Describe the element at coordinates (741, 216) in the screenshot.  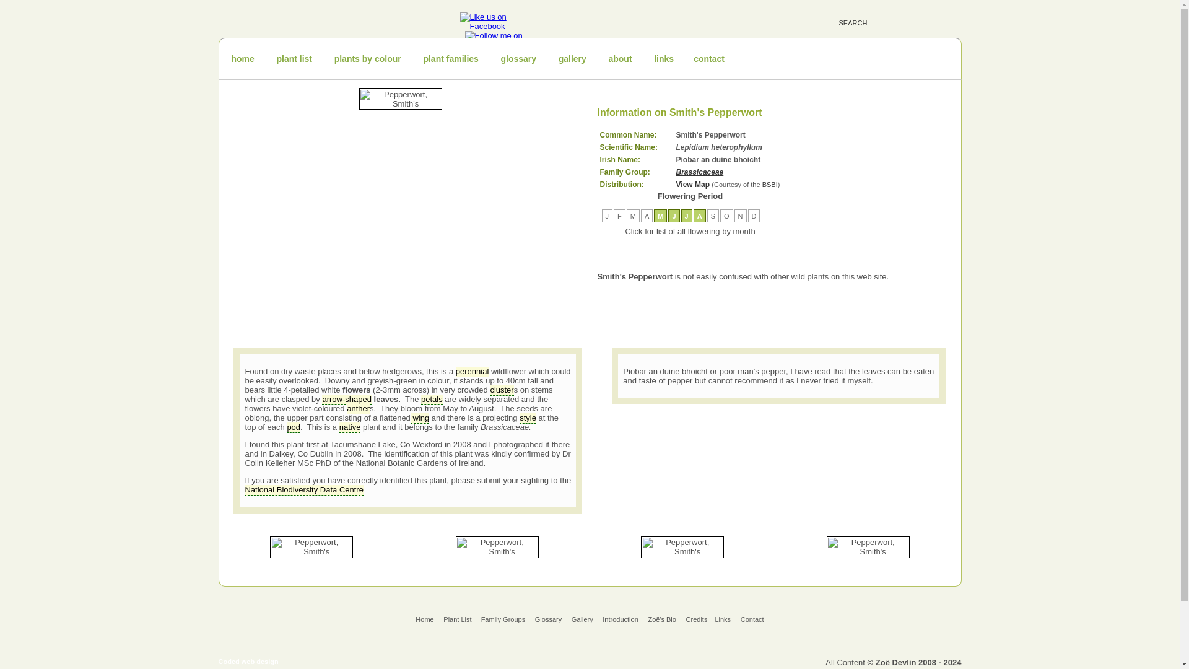
I see `N` at that location.